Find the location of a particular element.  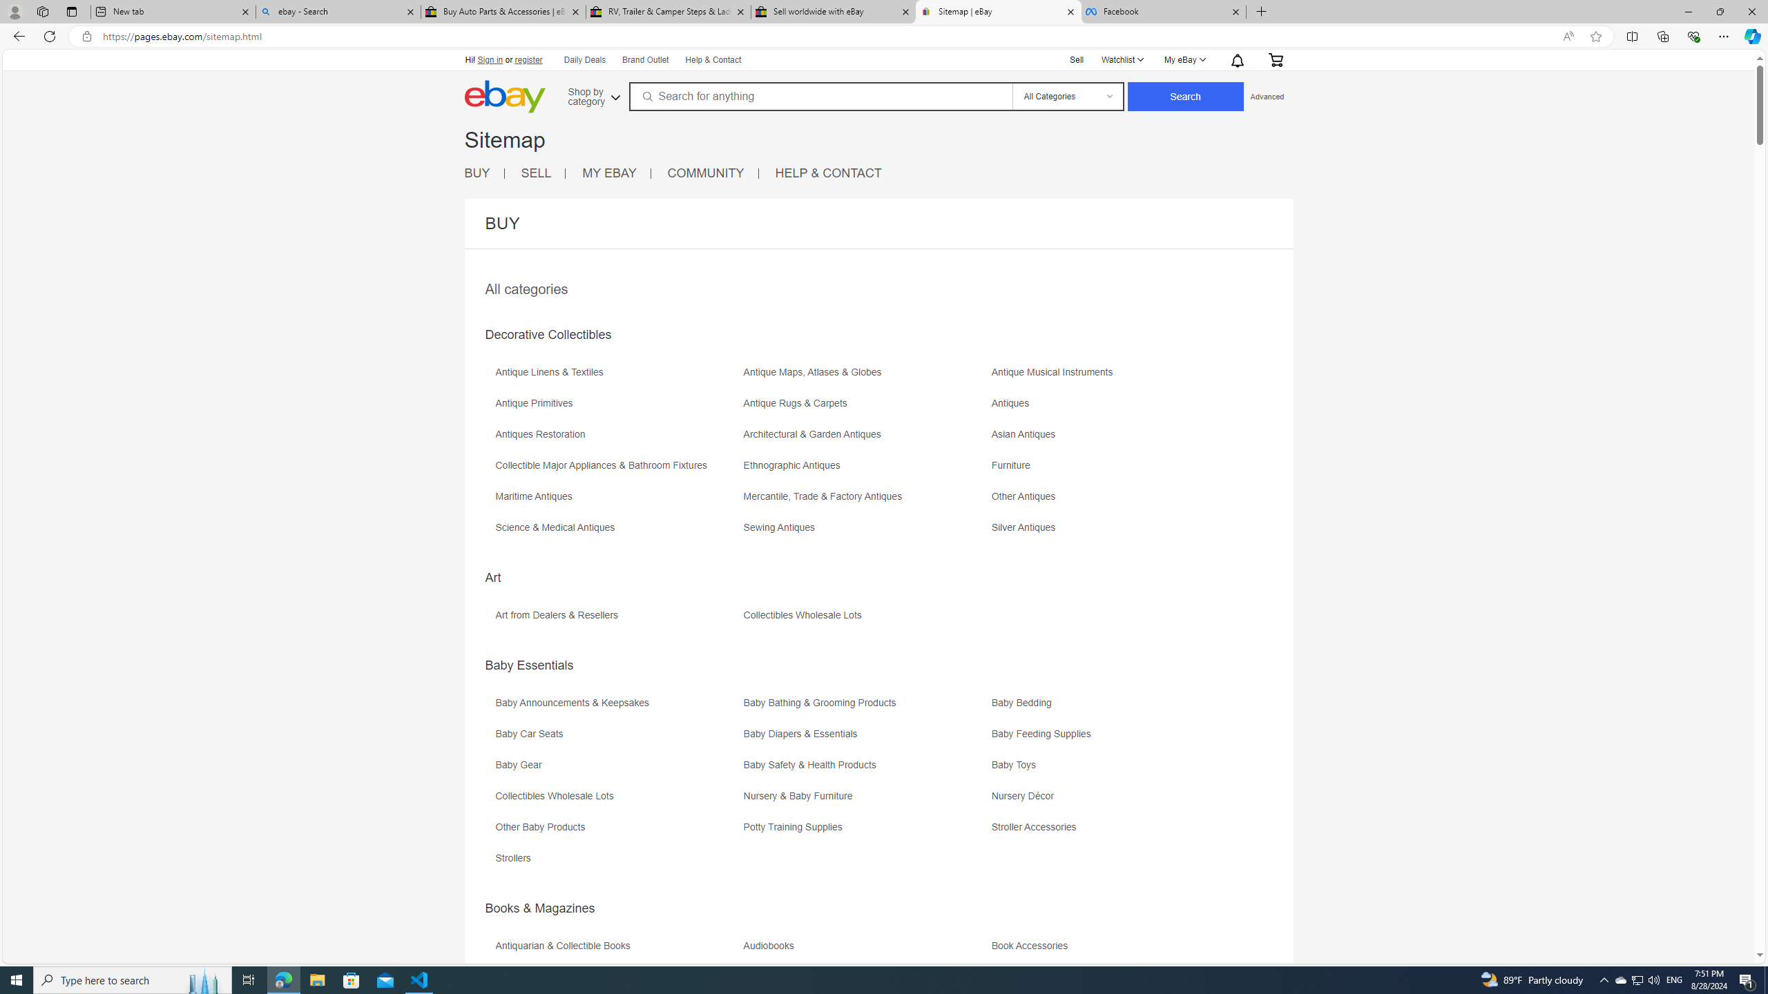

Antiquarian & Collectible Books is located at coordinates (617, 951).